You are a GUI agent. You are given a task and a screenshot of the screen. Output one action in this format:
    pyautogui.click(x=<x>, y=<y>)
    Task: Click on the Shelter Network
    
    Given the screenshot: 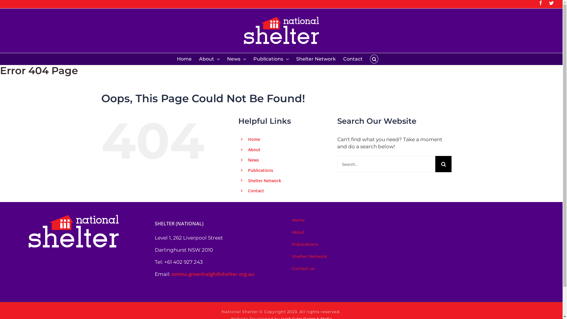 What is the action you would take?
    pyautogui.click(x=351, y=256)
    